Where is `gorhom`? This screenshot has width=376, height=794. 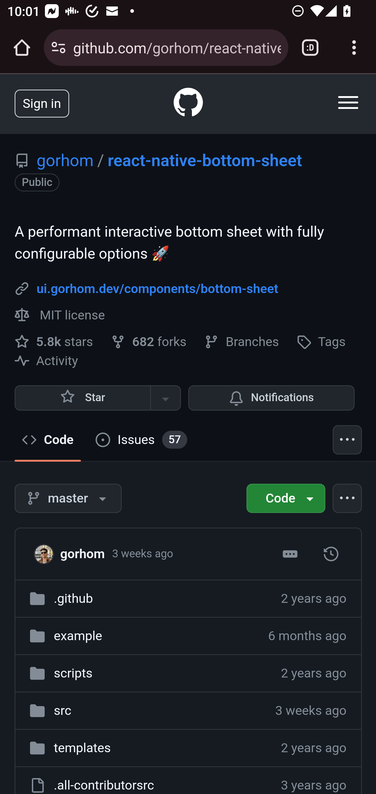 gorhom is located at coordinates (46, 554).